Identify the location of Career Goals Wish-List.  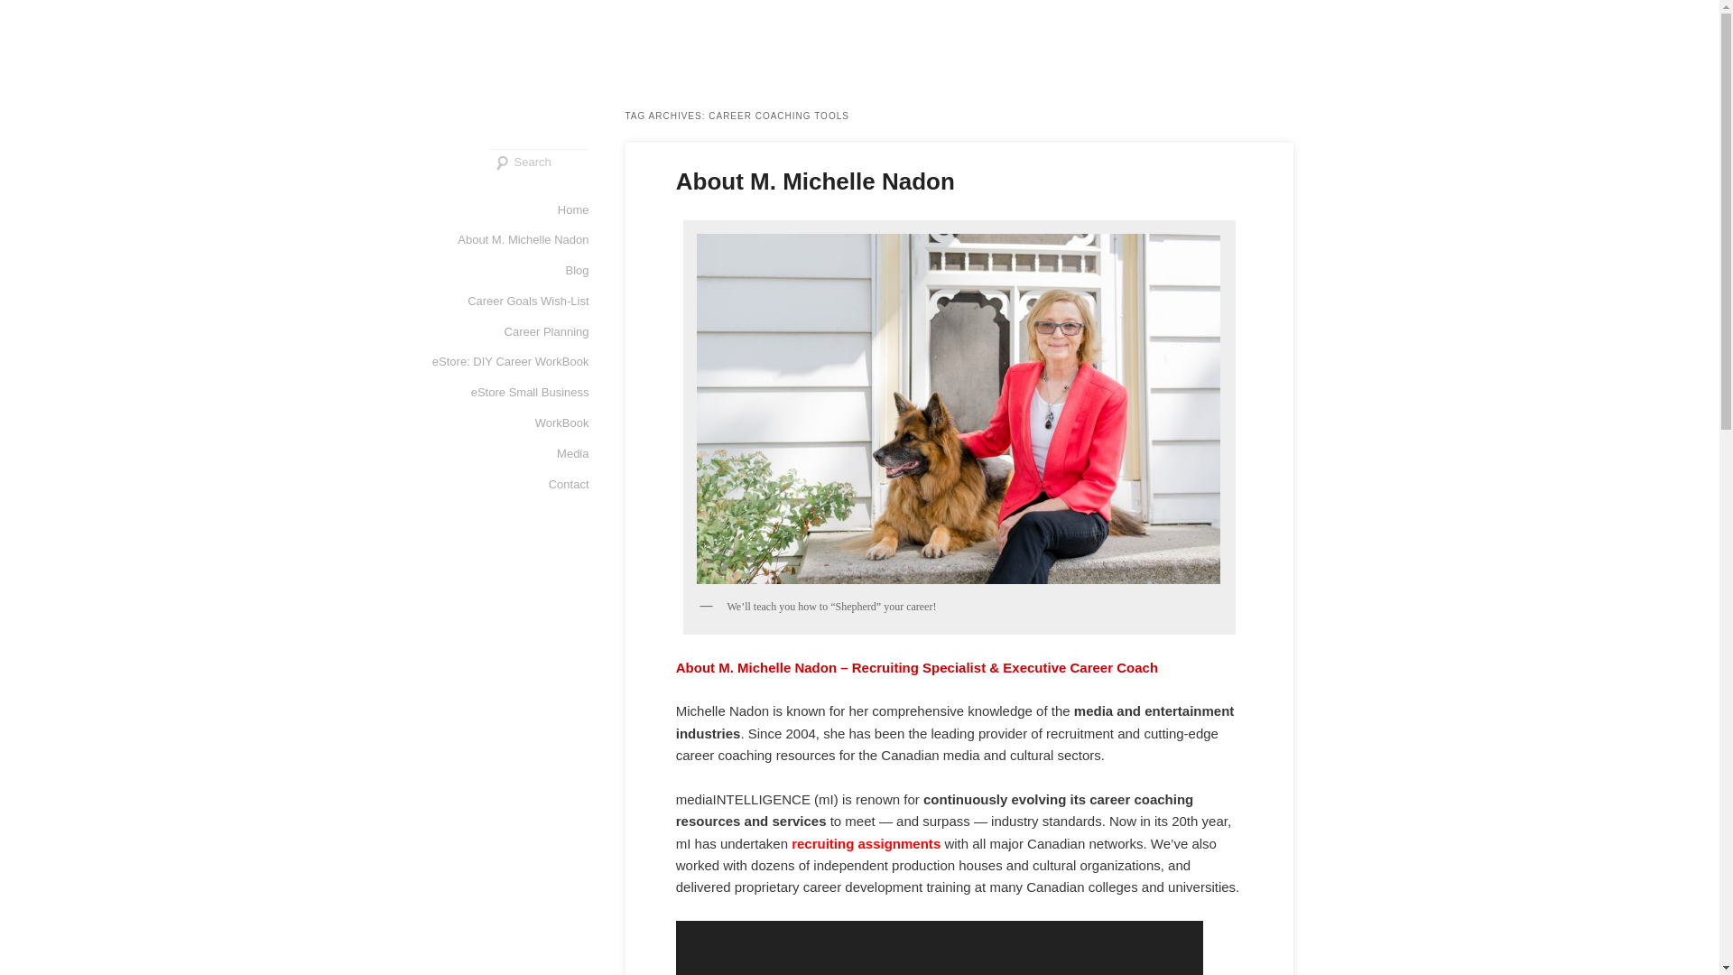
(528, 302).